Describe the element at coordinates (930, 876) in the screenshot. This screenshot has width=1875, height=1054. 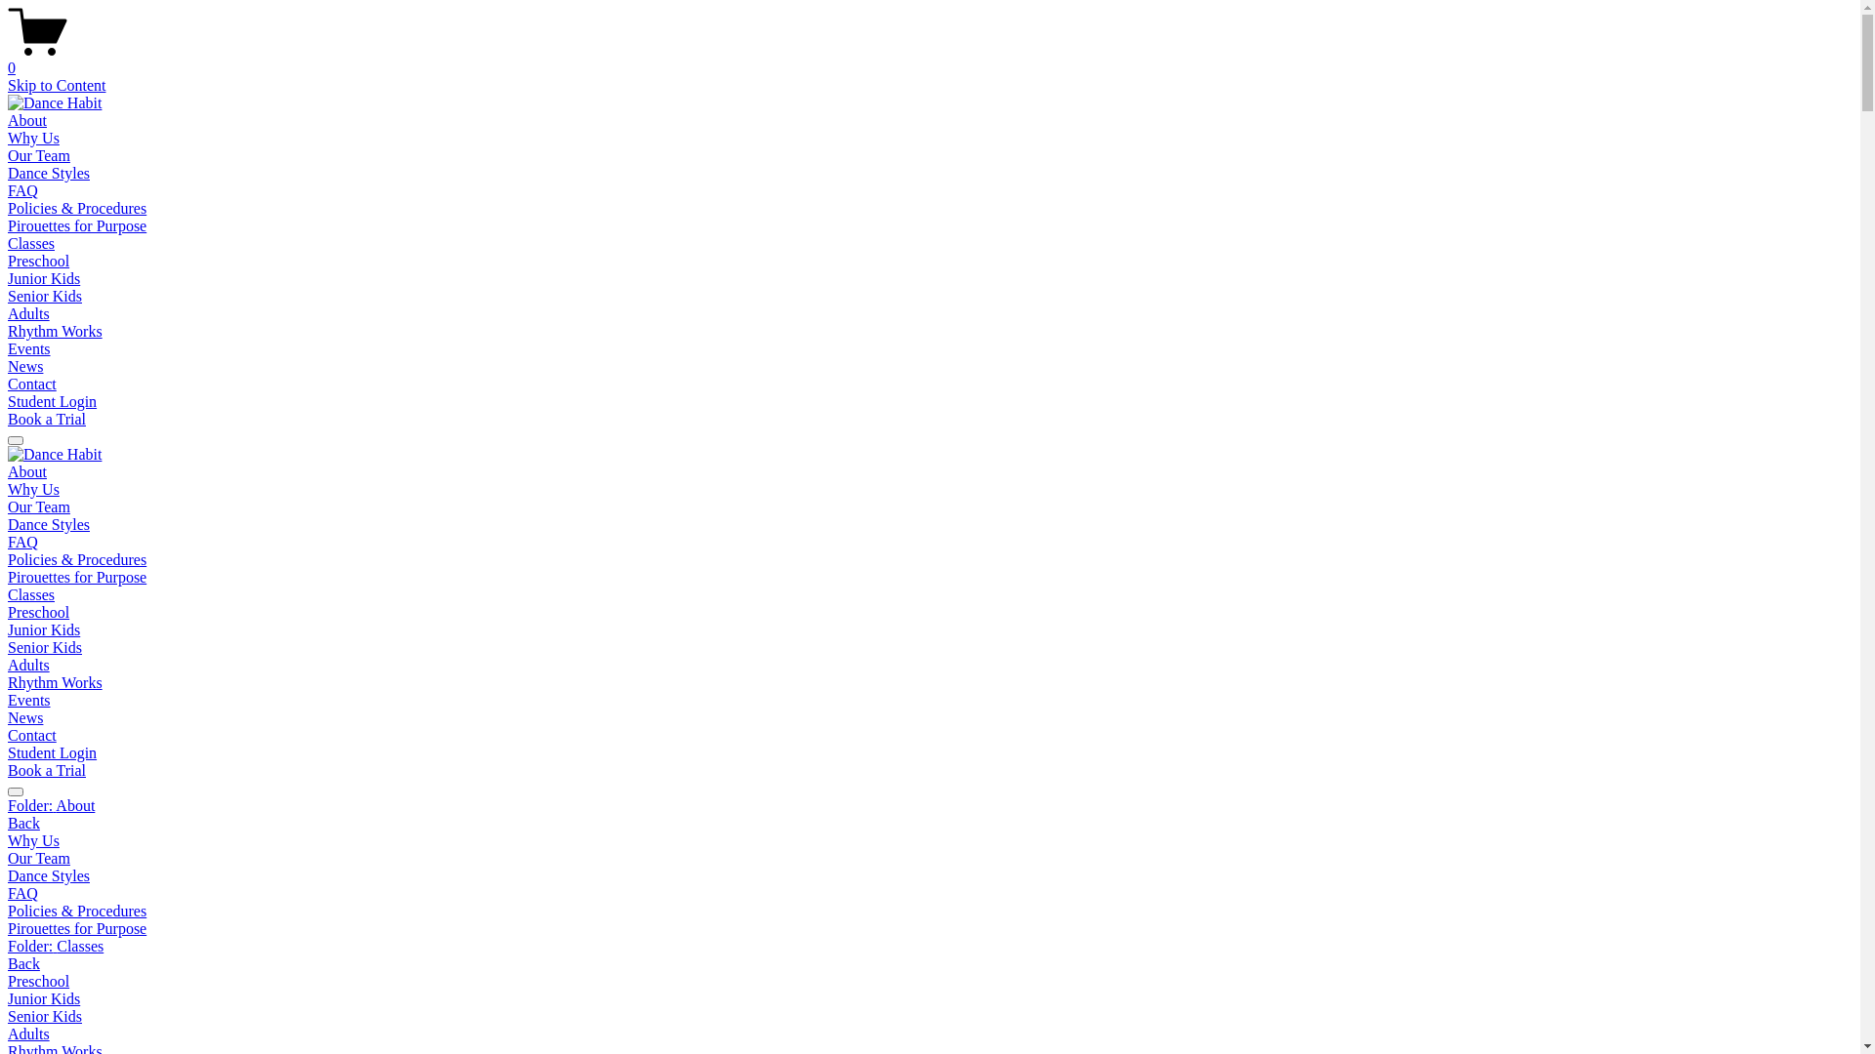
I see `Dance Styles` at that location.